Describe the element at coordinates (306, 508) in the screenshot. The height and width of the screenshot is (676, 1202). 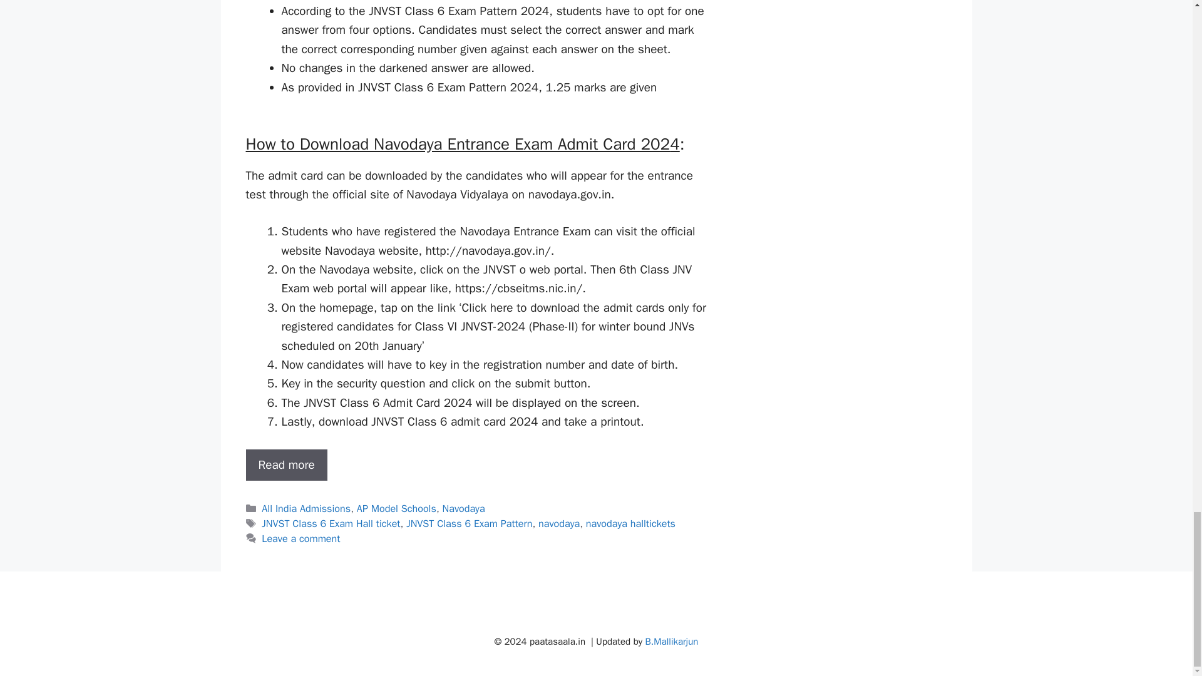
I see `All India Admissions` at that location.